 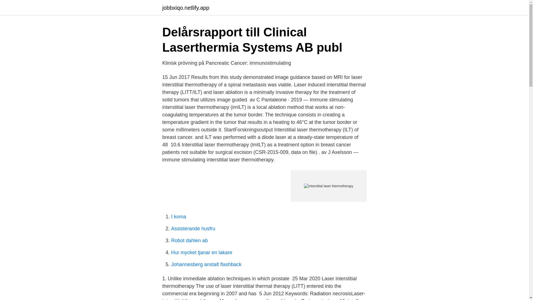 I want to click on jobbxiqo.netlify.app, so click(x=185, y=8).